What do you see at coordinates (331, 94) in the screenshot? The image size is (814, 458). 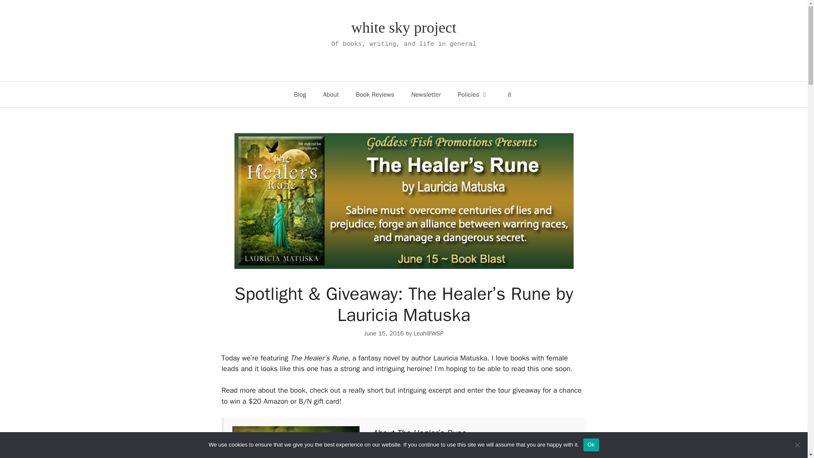 I see `About` at bounding box center [331, 94].